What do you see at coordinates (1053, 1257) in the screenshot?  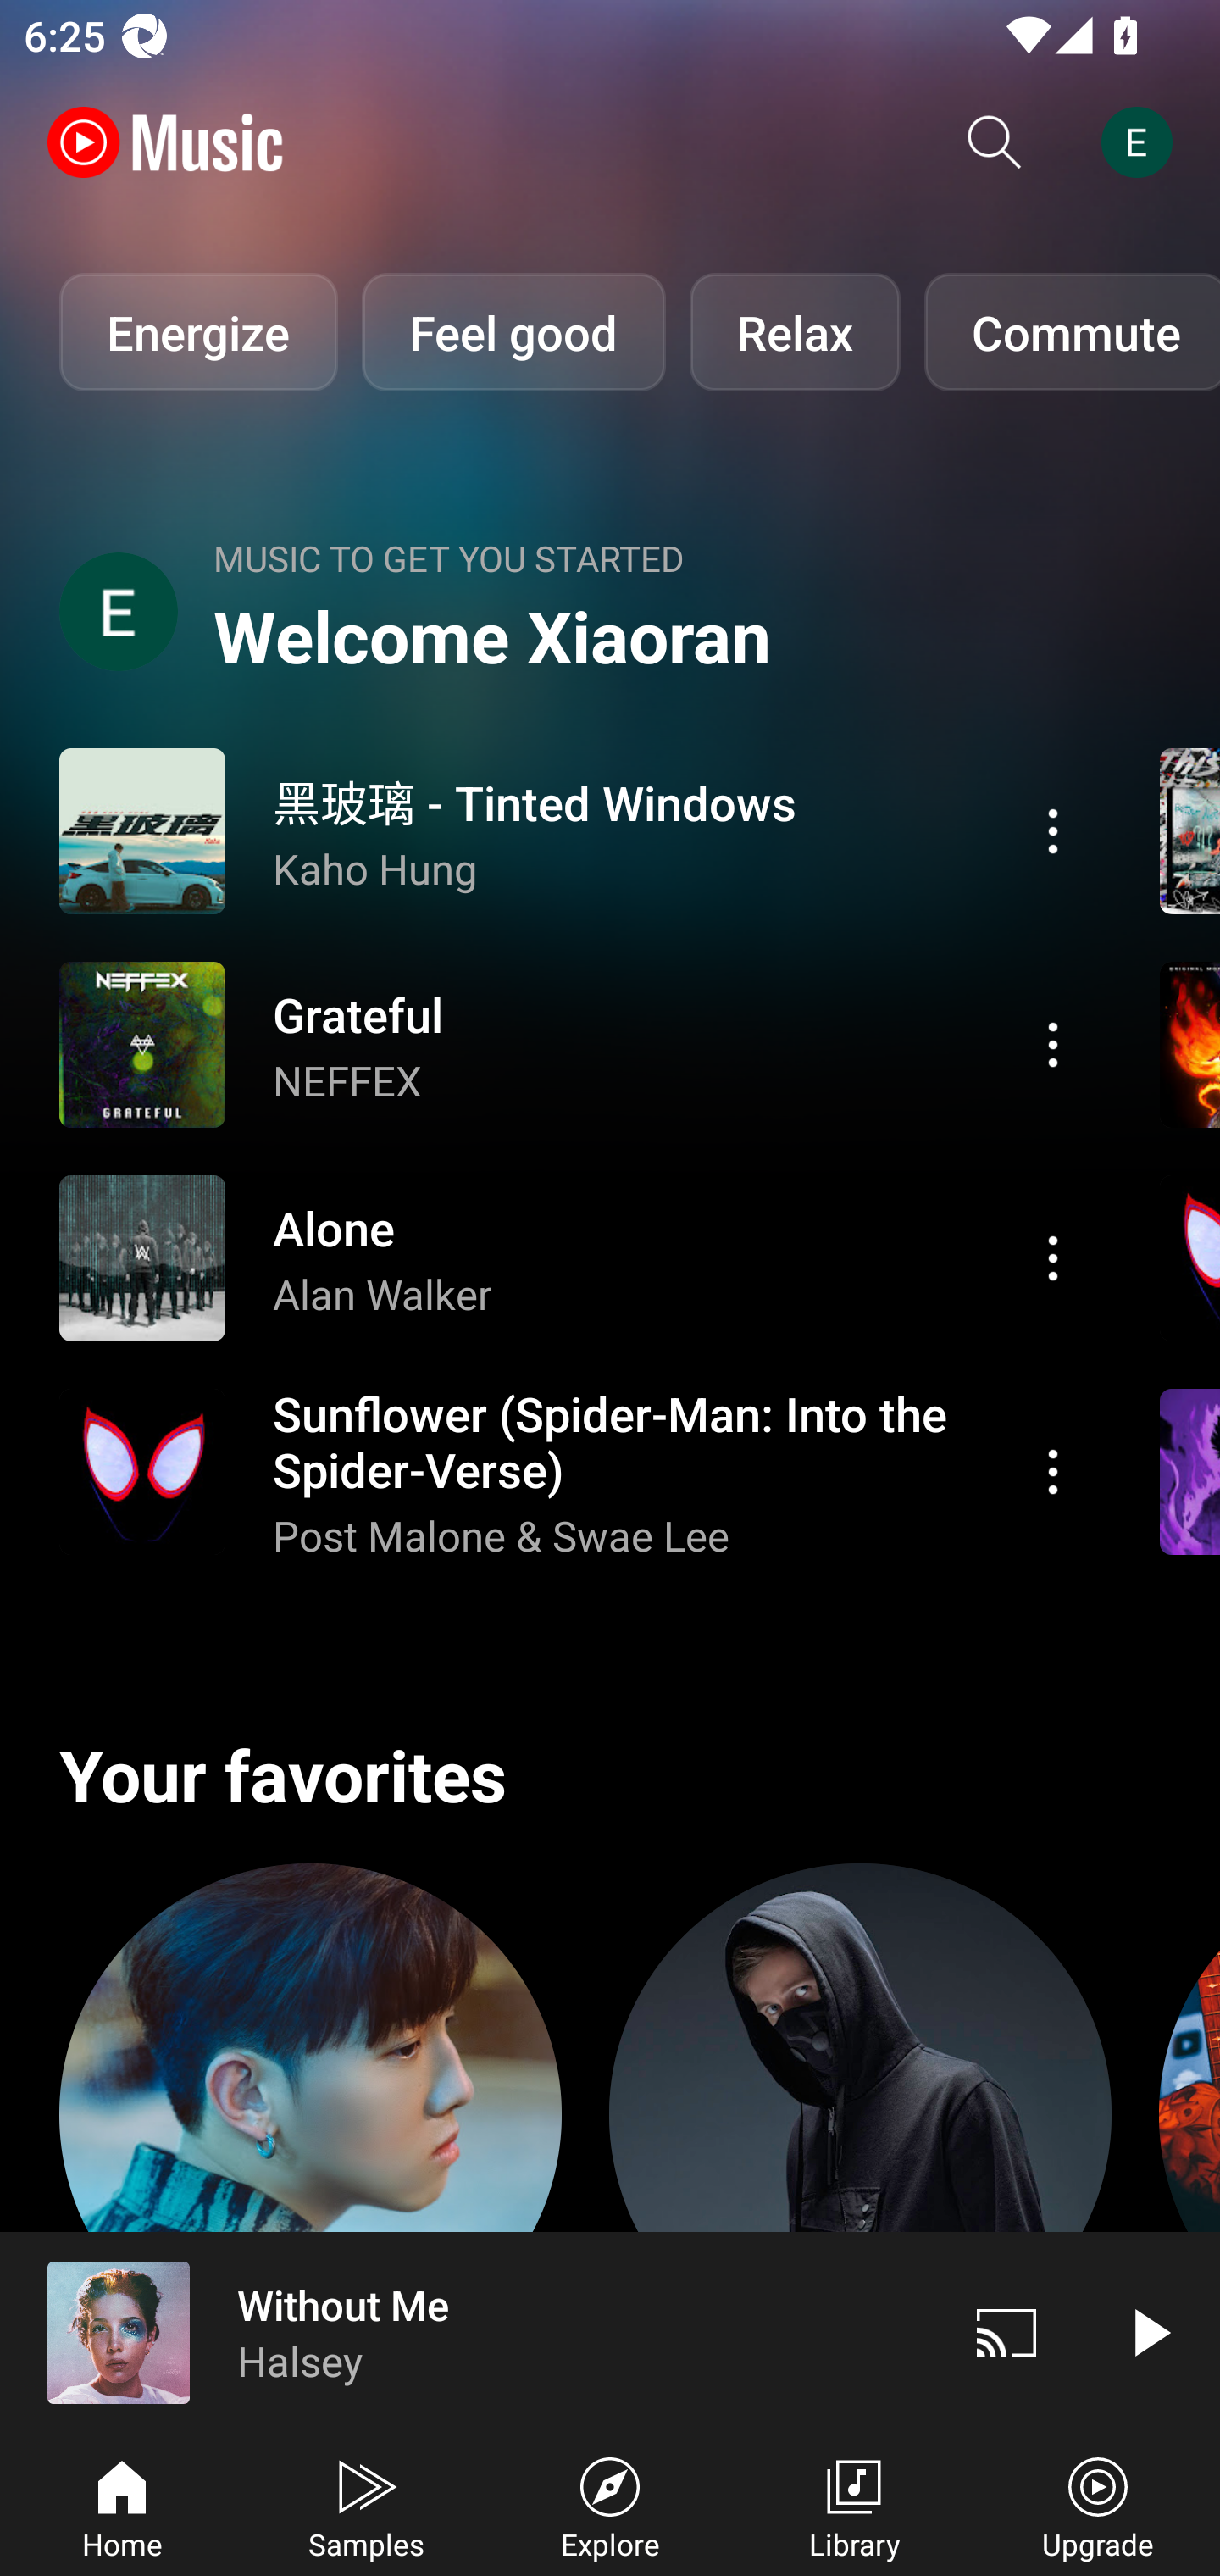 I see `Action menu` at bounding box center [1053, 1257].